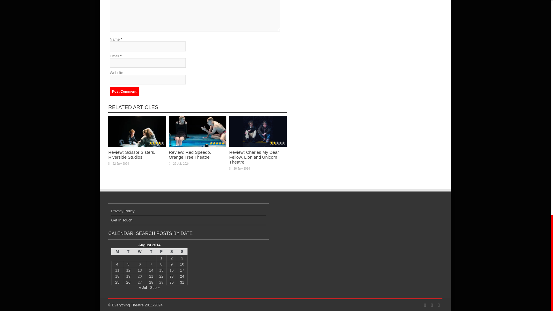 This screenshot has width=553, height=311. What do you see at coordinates (137, 145) in the screenshot?
I see `Permalink to Review: Scissor Sisters, Riverside Studios` at bounding box center [137, 145].